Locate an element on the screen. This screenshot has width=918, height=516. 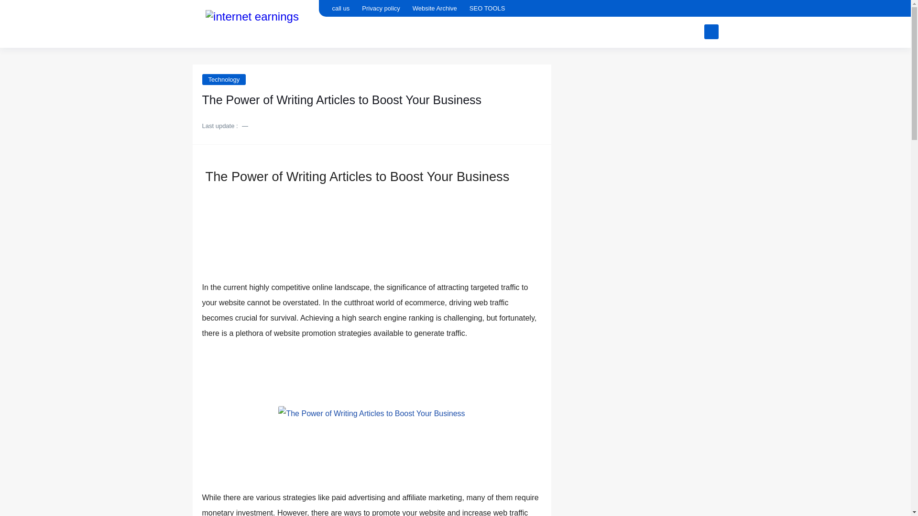
internet earnings is located at coordinates (252, 23).